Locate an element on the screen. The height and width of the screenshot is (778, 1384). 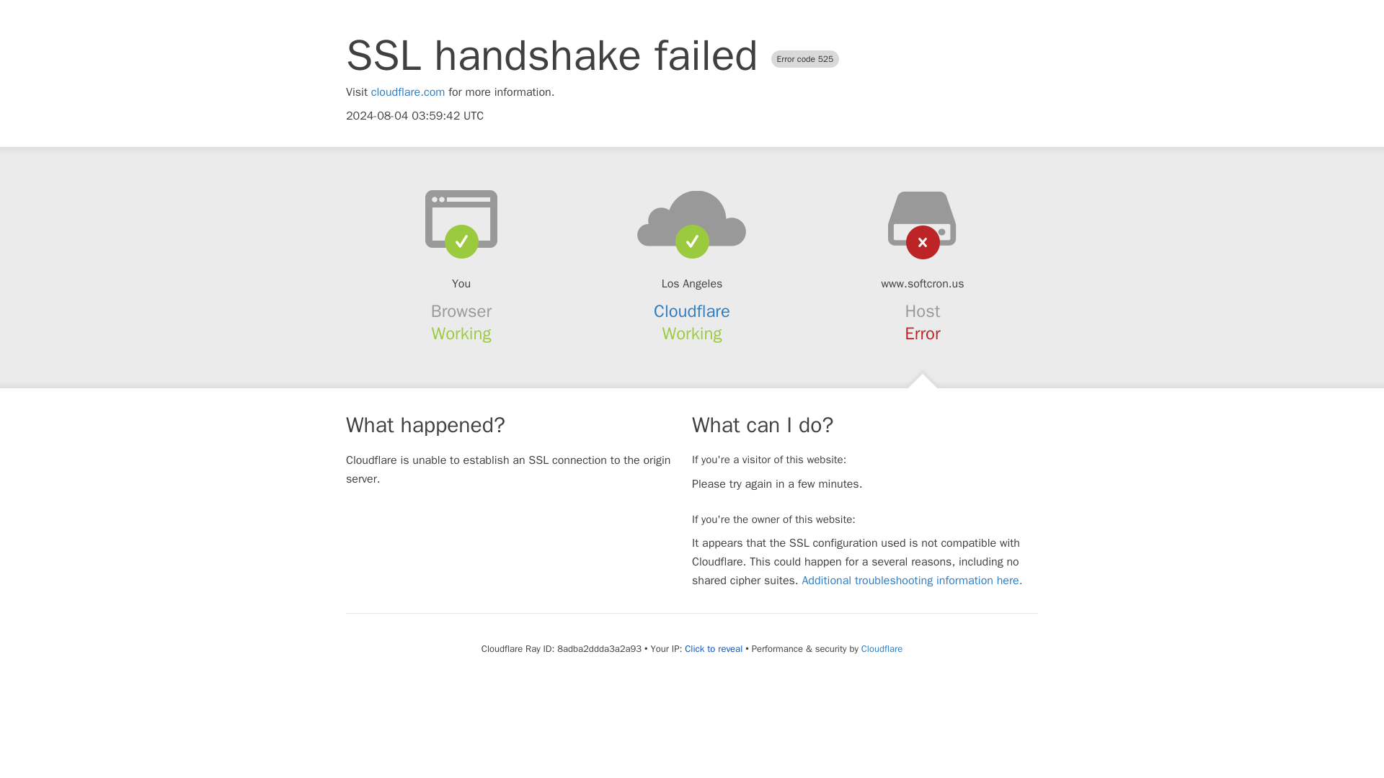
Cloudflare is located at coordinates (692, 311).